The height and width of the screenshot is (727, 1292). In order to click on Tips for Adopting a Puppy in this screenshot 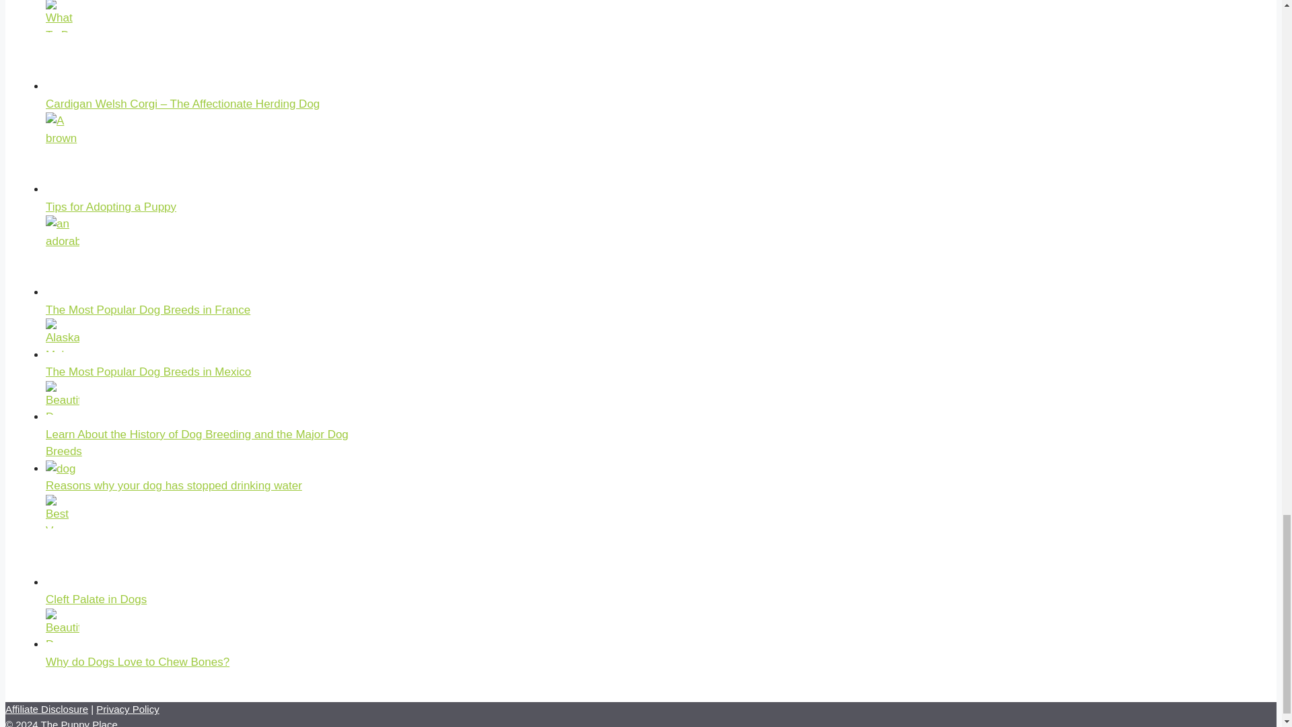, I will do `click(110, 207)`.